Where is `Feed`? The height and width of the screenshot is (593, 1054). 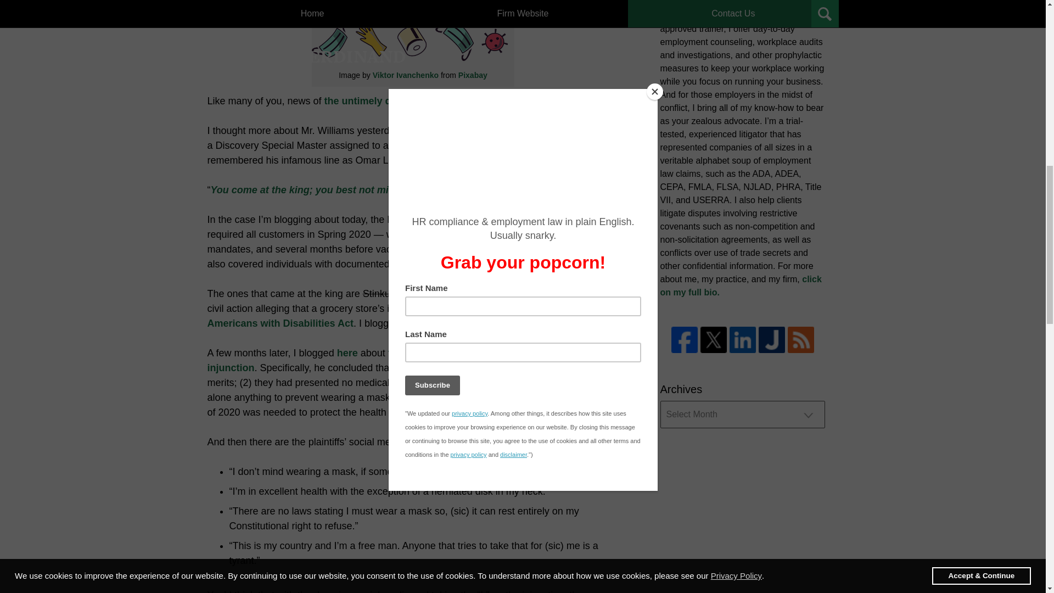
Feed is located at coordinates (800, 339).